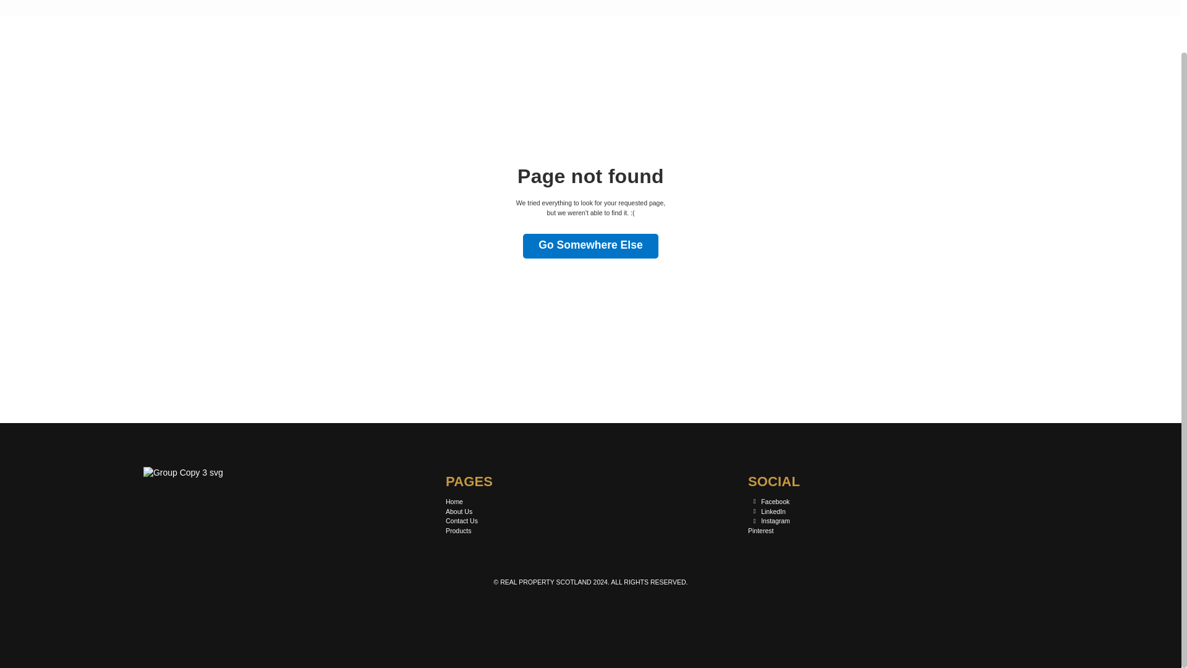 The width and height of the screenshot is (1187, 668). Describe the element at coordinates (769, 521) in the screenshot. I see `Instagram` at that location.